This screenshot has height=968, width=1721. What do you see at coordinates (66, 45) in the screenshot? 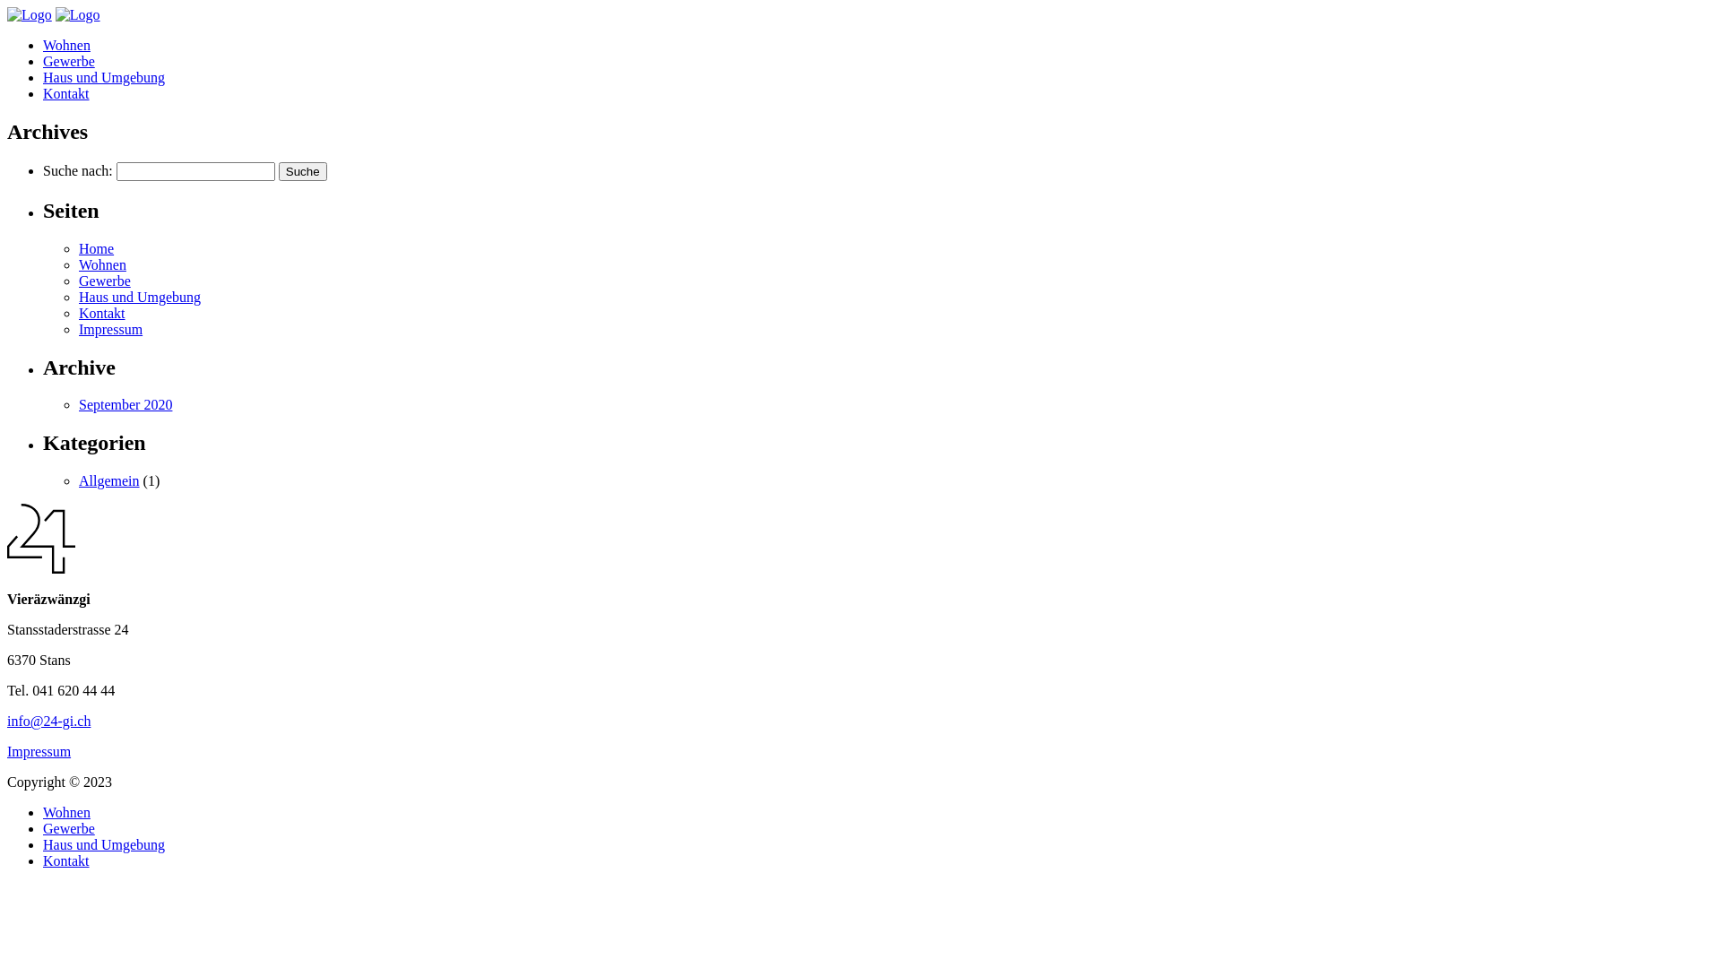
I see `Wohnen` at bounding box center [66, 45].